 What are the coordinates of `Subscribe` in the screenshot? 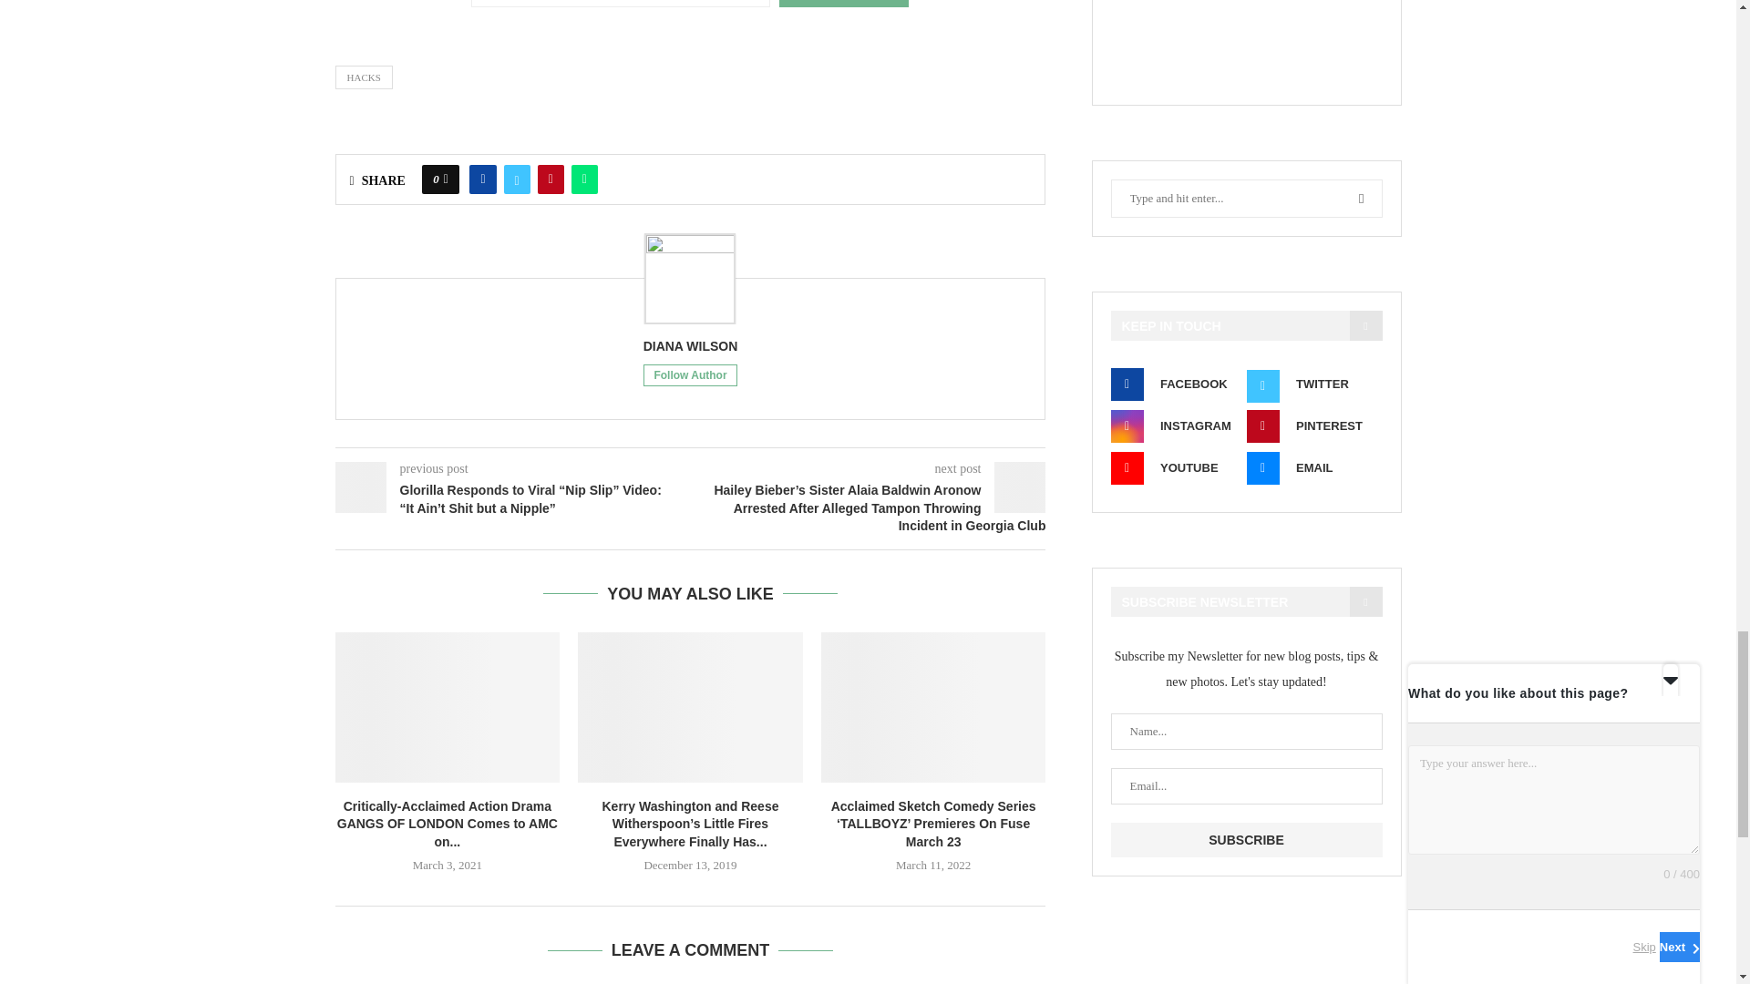 It's located at (1245, 839).